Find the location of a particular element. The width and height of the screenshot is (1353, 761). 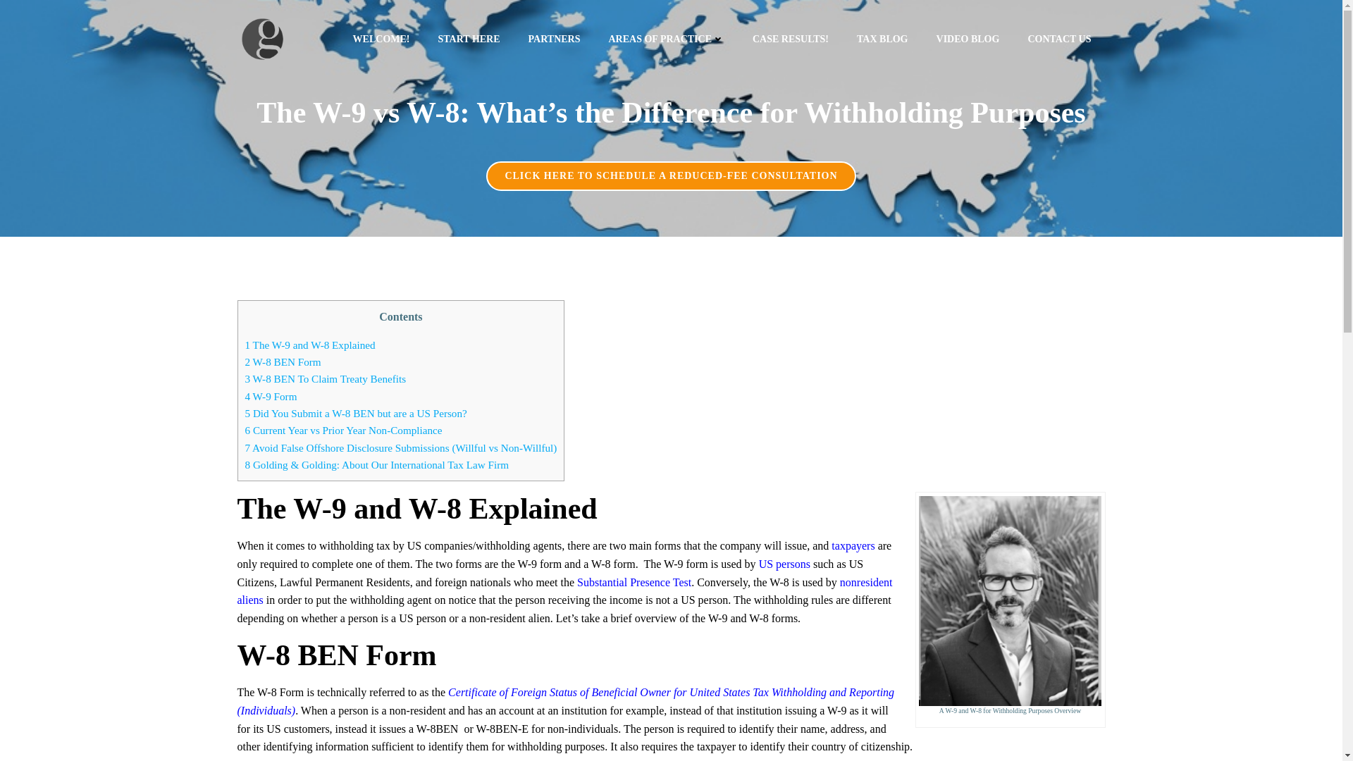

START HERE is located at coordinates (468, 38).